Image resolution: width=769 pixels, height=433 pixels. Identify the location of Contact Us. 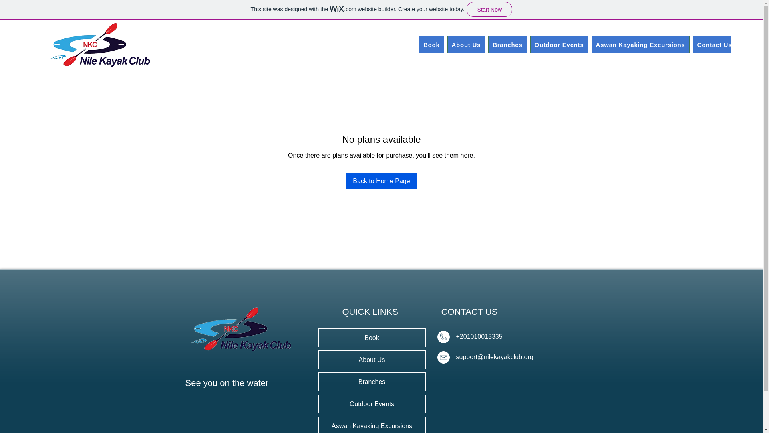
(715, 44).